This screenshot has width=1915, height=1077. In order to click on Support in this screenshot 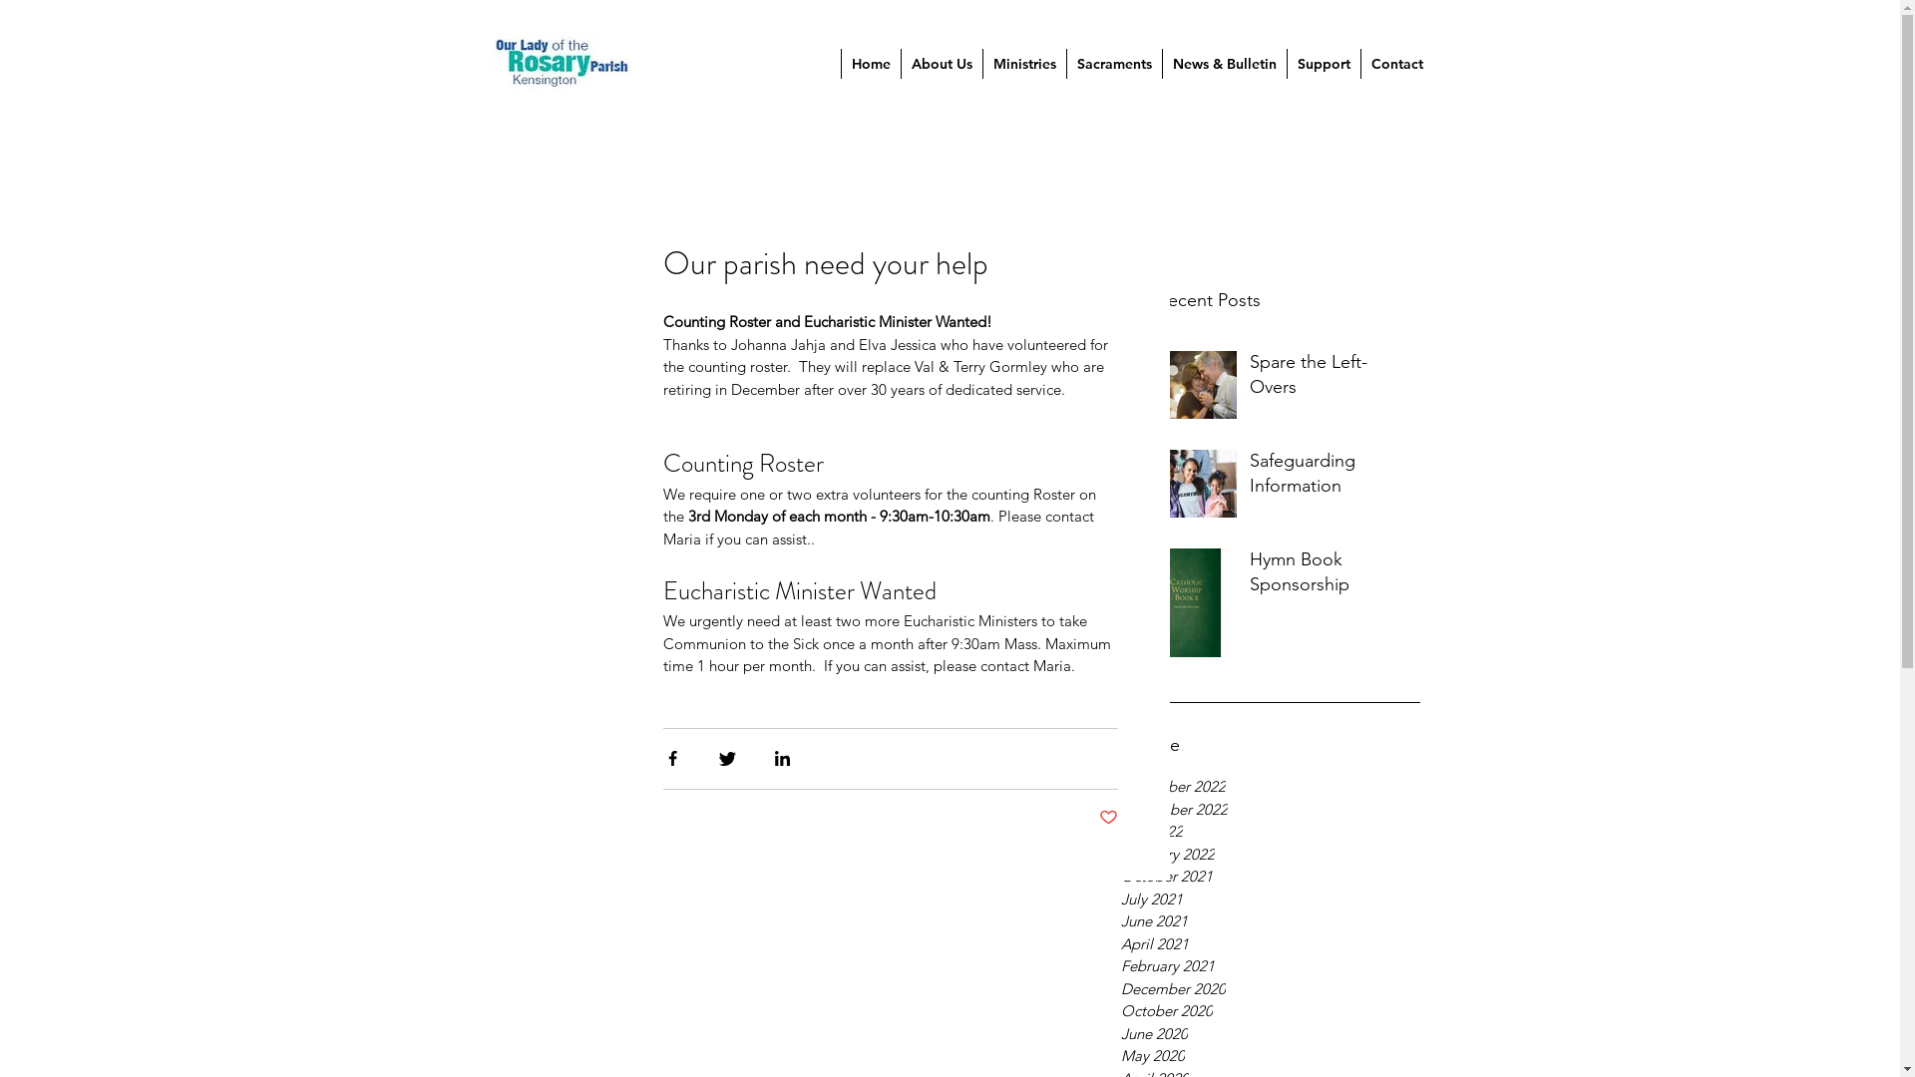, I will do `click(1324, 64)`.